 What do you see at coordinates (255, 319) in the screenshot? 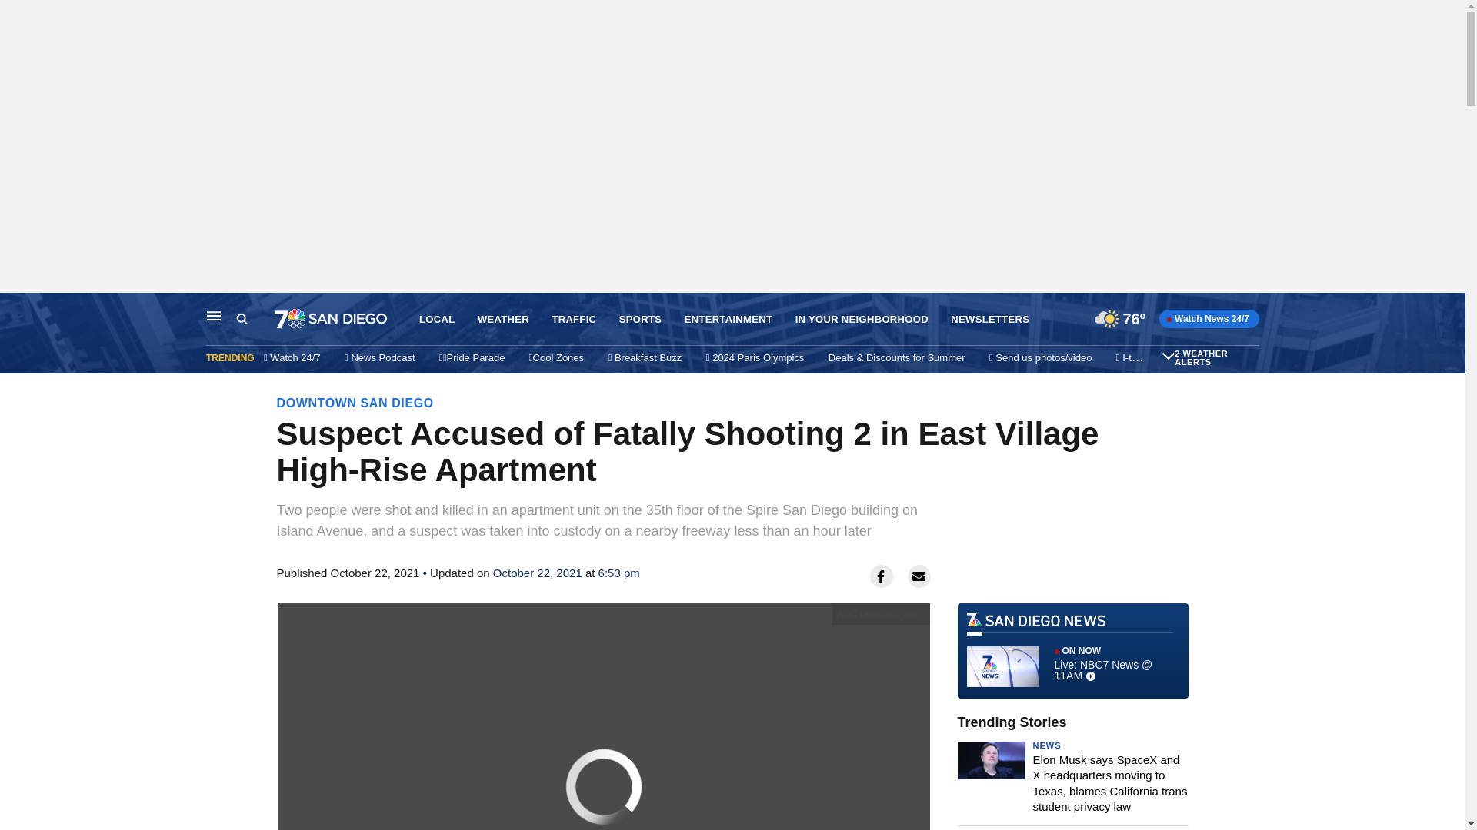
I see `Search` at bounding box center [255, 319].